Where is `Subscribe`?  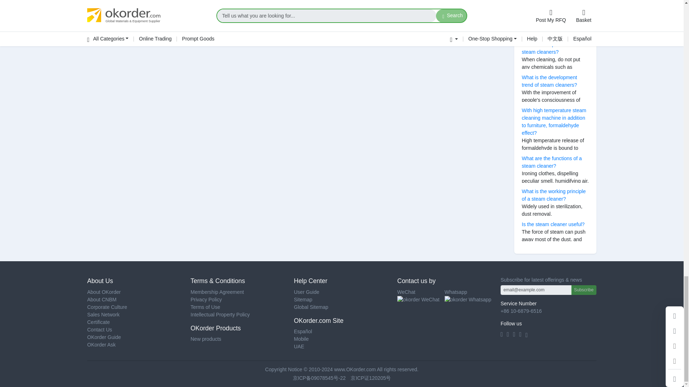
Subscribe is located at coordinates (583, 290).